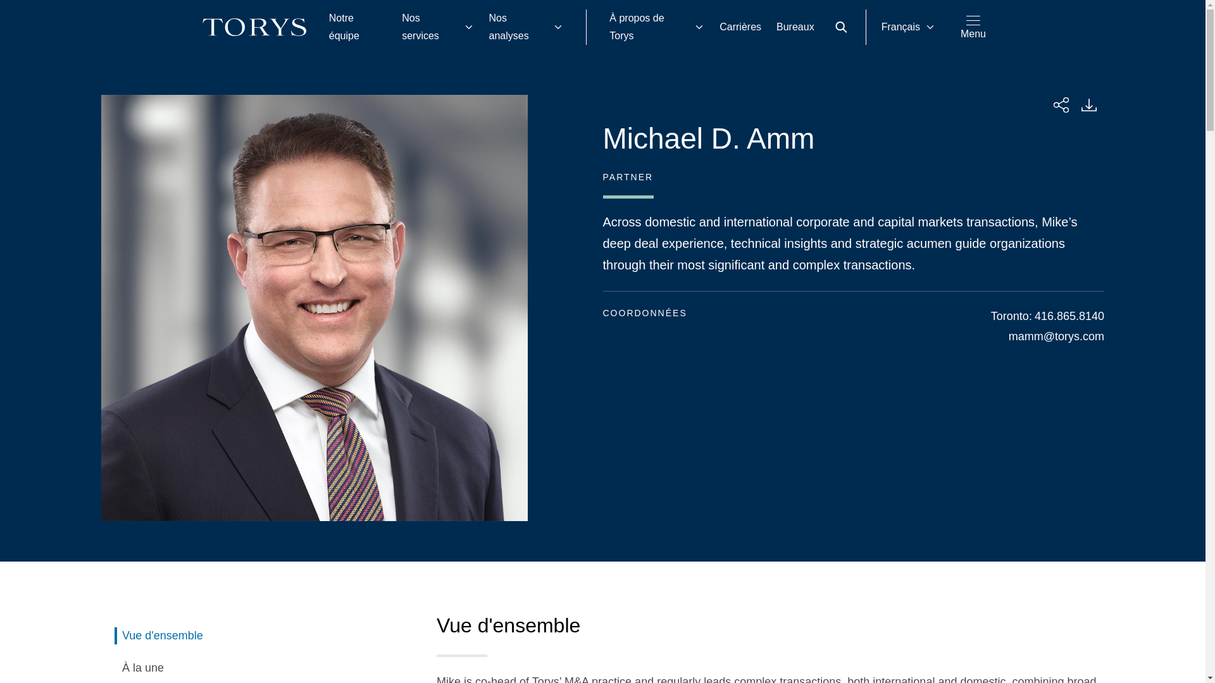  I want to click on 416.865.8140, so click(1069, 316).